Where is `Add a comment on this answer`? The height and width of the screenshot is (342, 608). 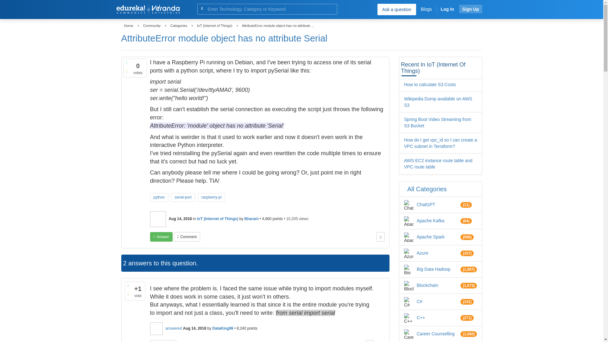
Add a comment on this answer is located at coordinates (163, 341).